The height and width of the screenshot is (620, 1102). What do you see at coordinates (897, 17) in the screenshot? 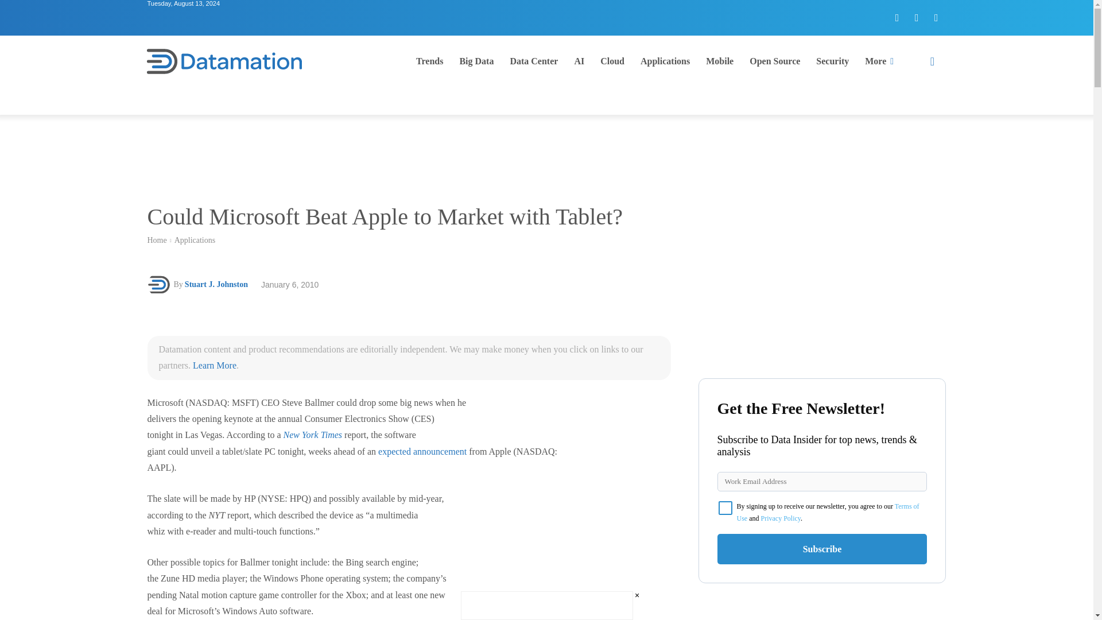
I see `Facebook` at bounding box center [897, 17].